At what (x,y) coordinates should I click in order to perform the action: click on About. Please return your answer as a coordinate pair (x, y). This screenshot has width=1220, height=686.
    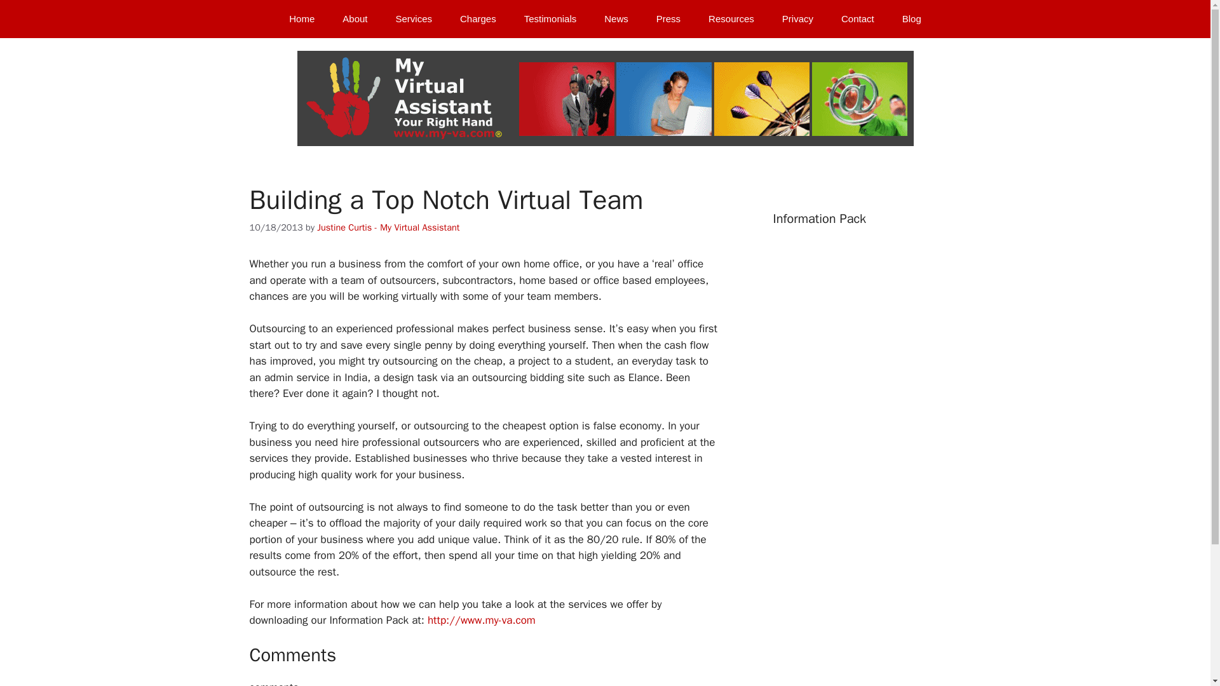
    Looking at the image, I should click on (355, 19).